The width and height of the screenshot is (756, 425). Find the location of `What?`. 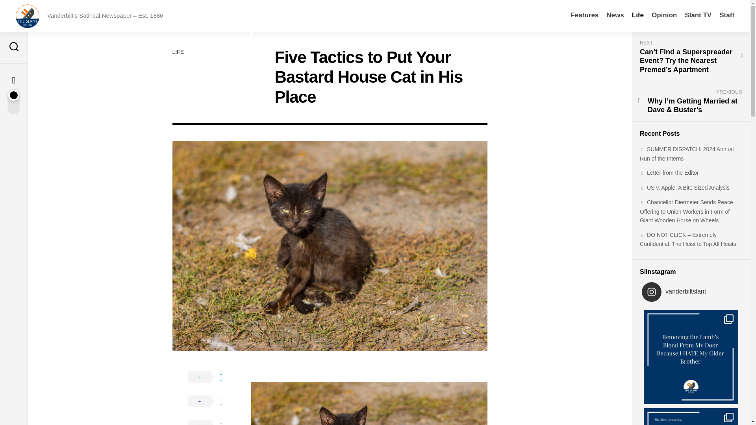

What? is located at coordinates (698, 15).